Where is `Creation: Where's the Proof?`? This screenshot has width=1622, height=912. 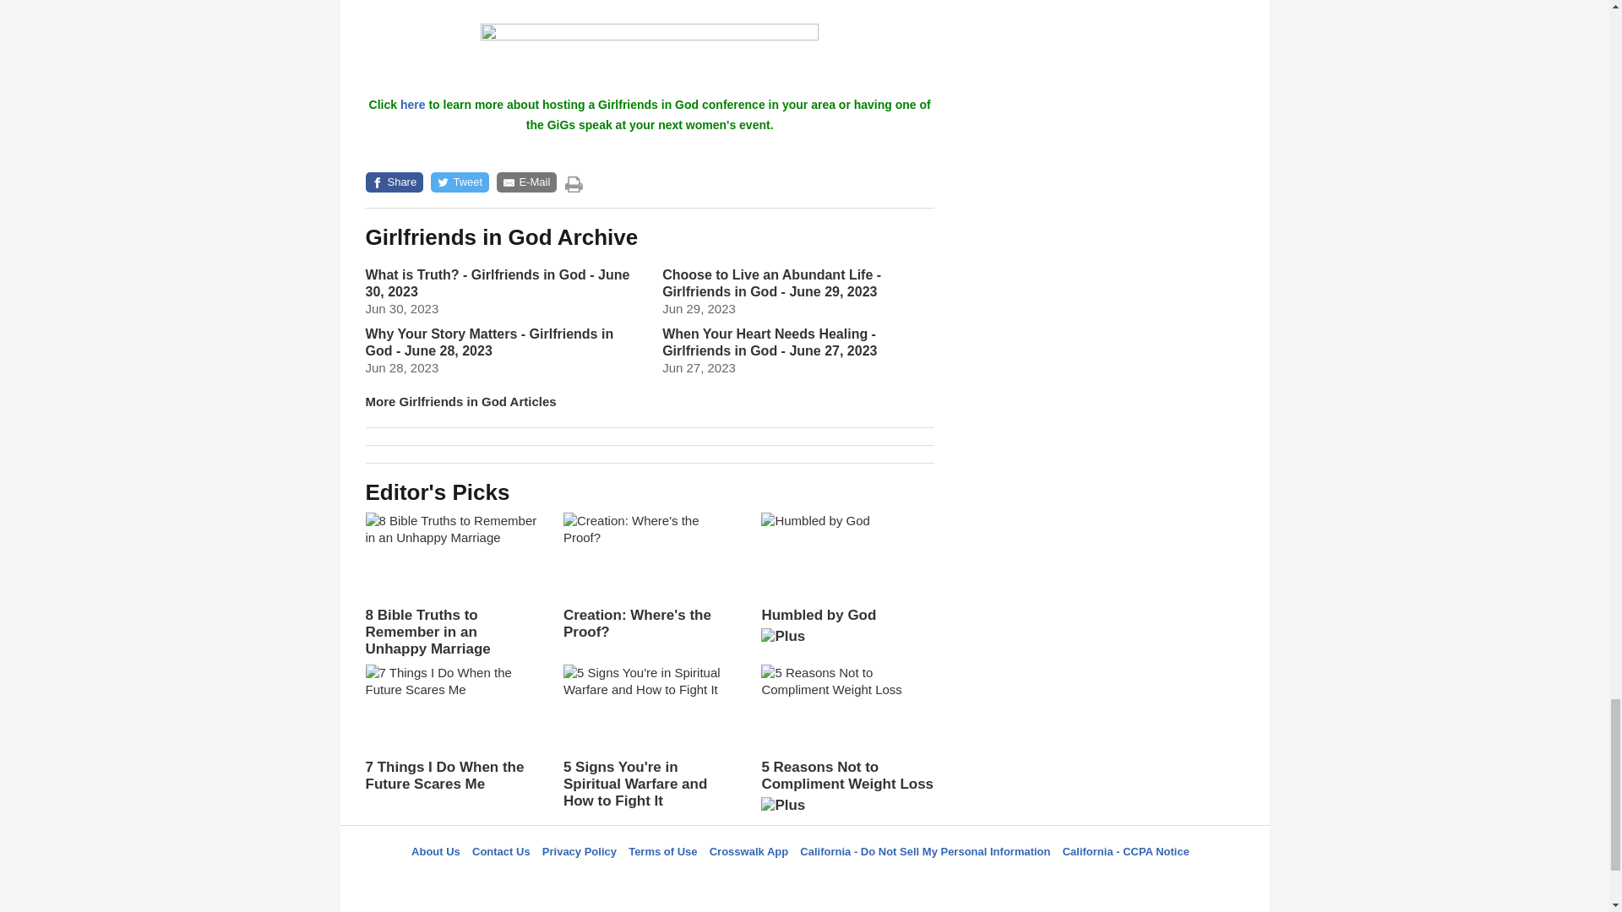 Creation: Where's the Proof? is located at coordinates (649, 576).